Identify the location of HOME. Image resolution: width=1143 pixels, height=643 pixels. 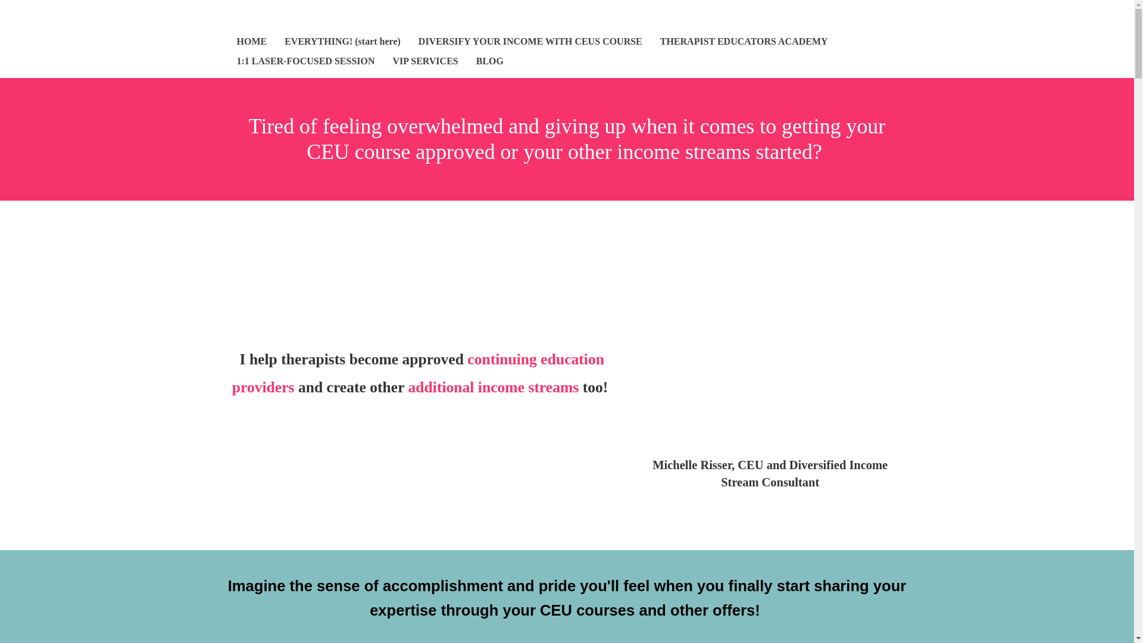
(252, 42).